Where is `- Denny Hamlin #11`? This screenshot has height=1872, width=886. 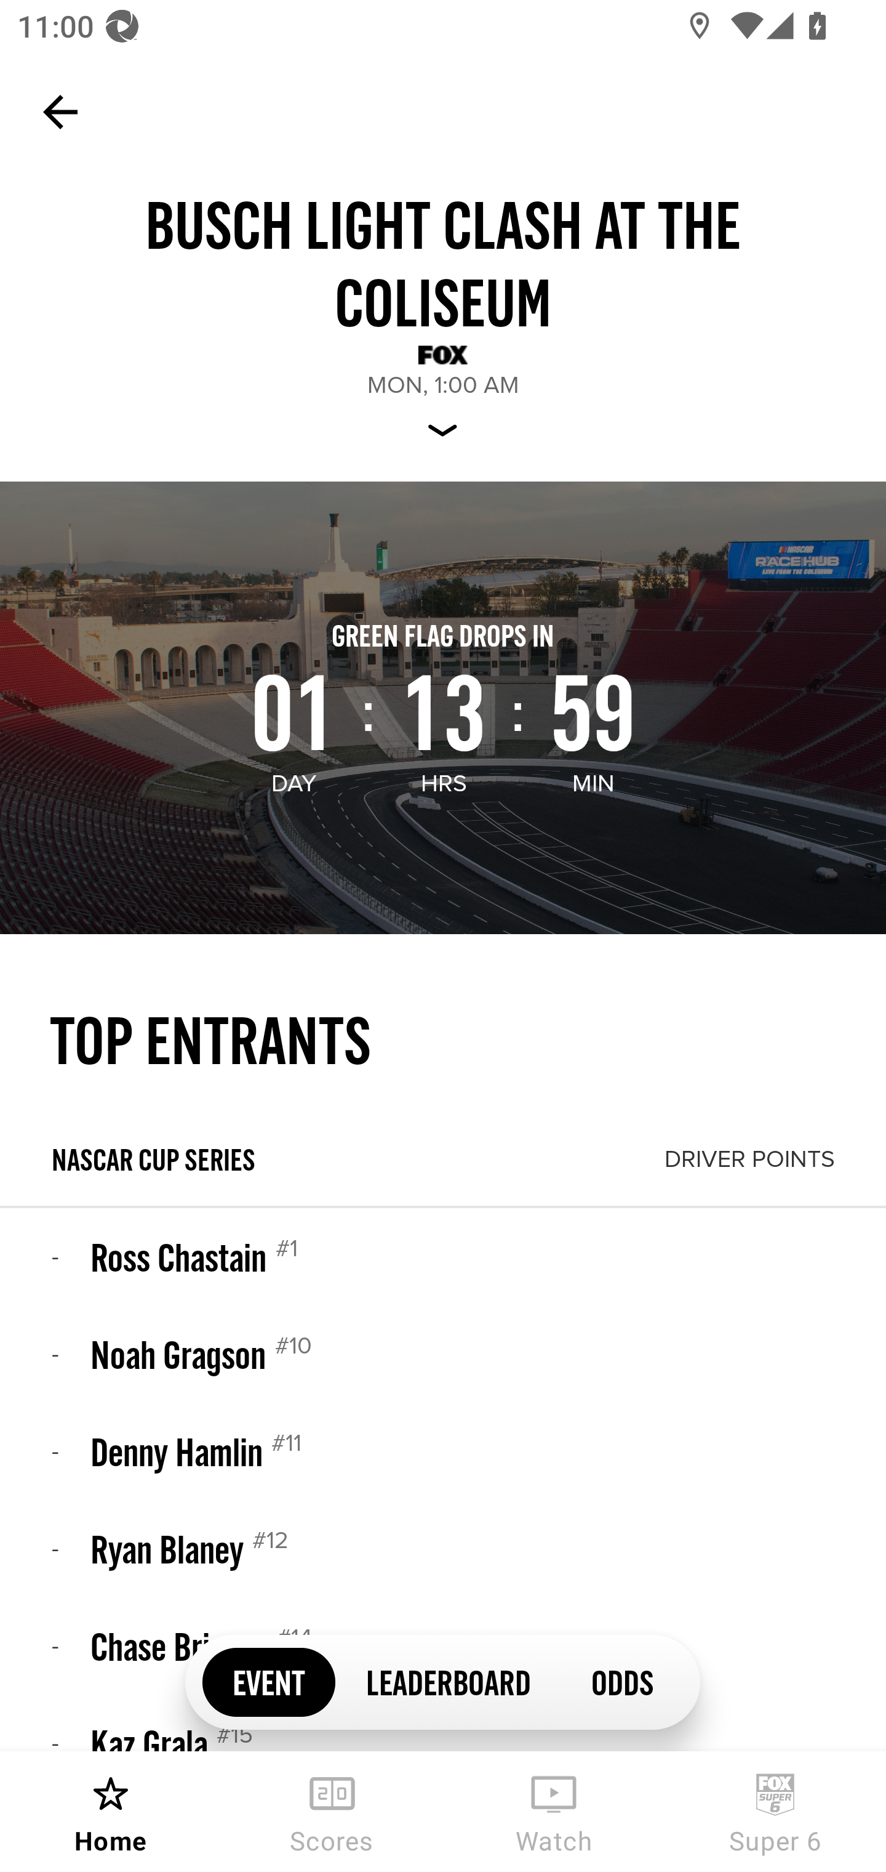
- Denny Hamlin #11 is located at coordinates (443, 1451).